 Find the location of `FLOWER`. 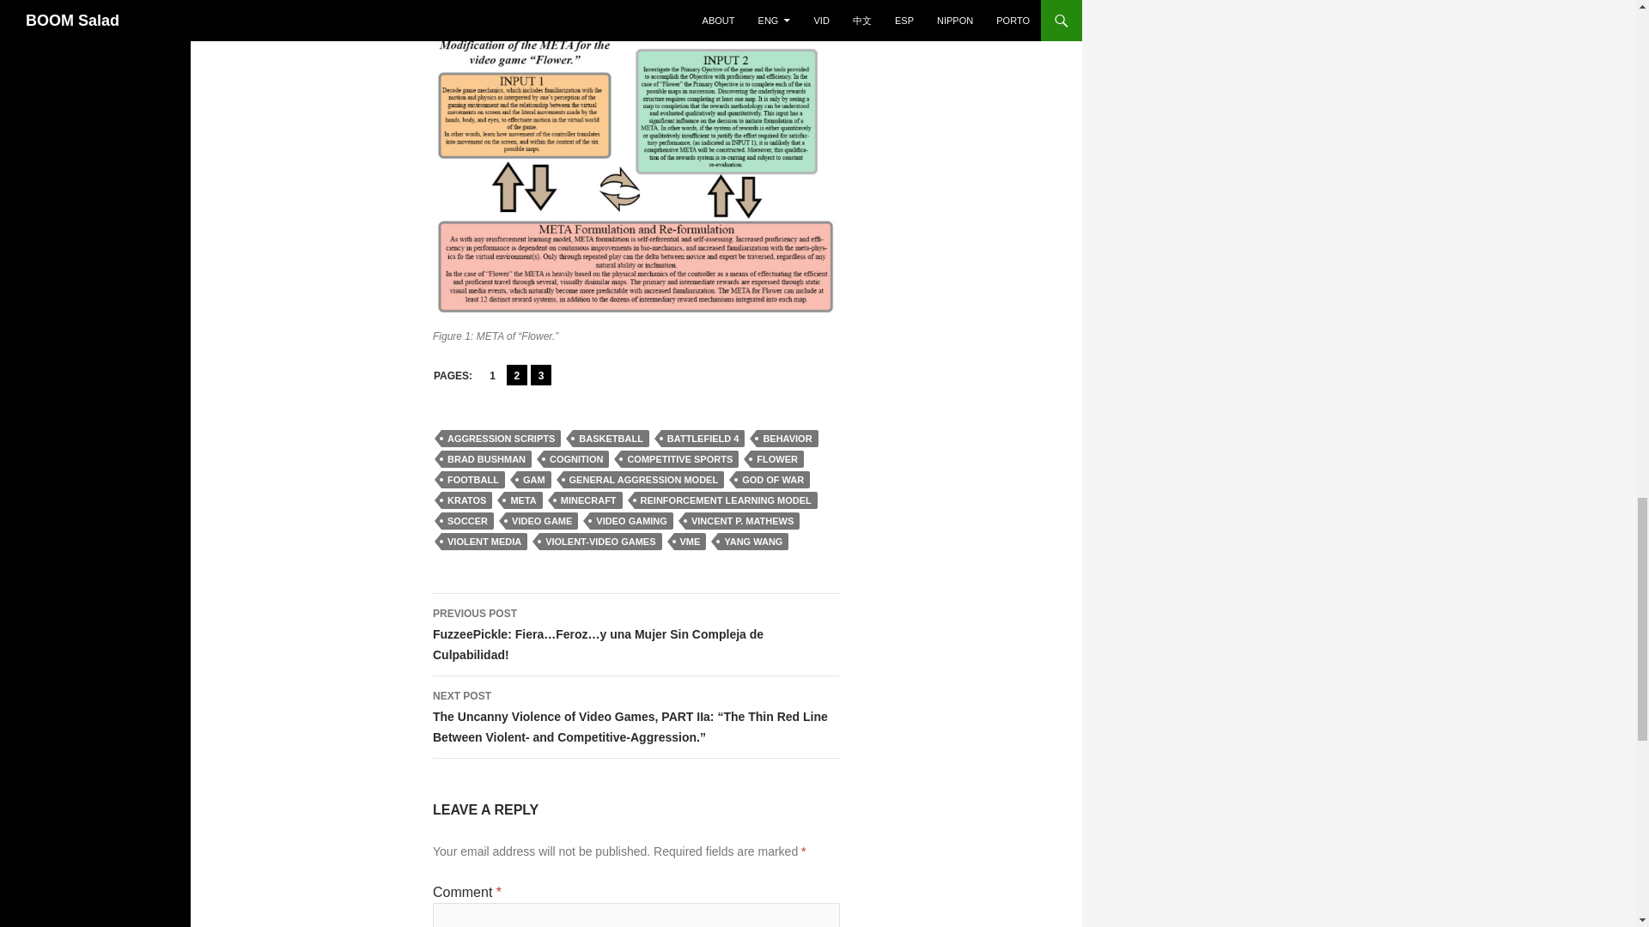

FLOWER is located at coordinates (776, 458).